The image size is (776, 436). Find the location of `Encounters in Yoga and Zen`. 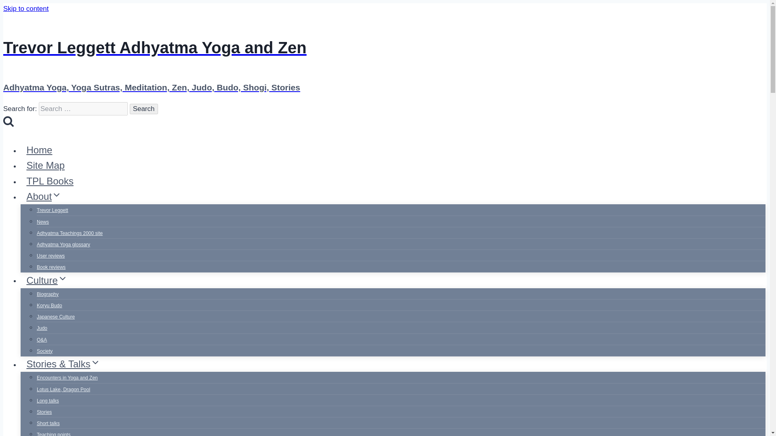

Encounters in Yoga and Zen is located at coordinates (67, 377).